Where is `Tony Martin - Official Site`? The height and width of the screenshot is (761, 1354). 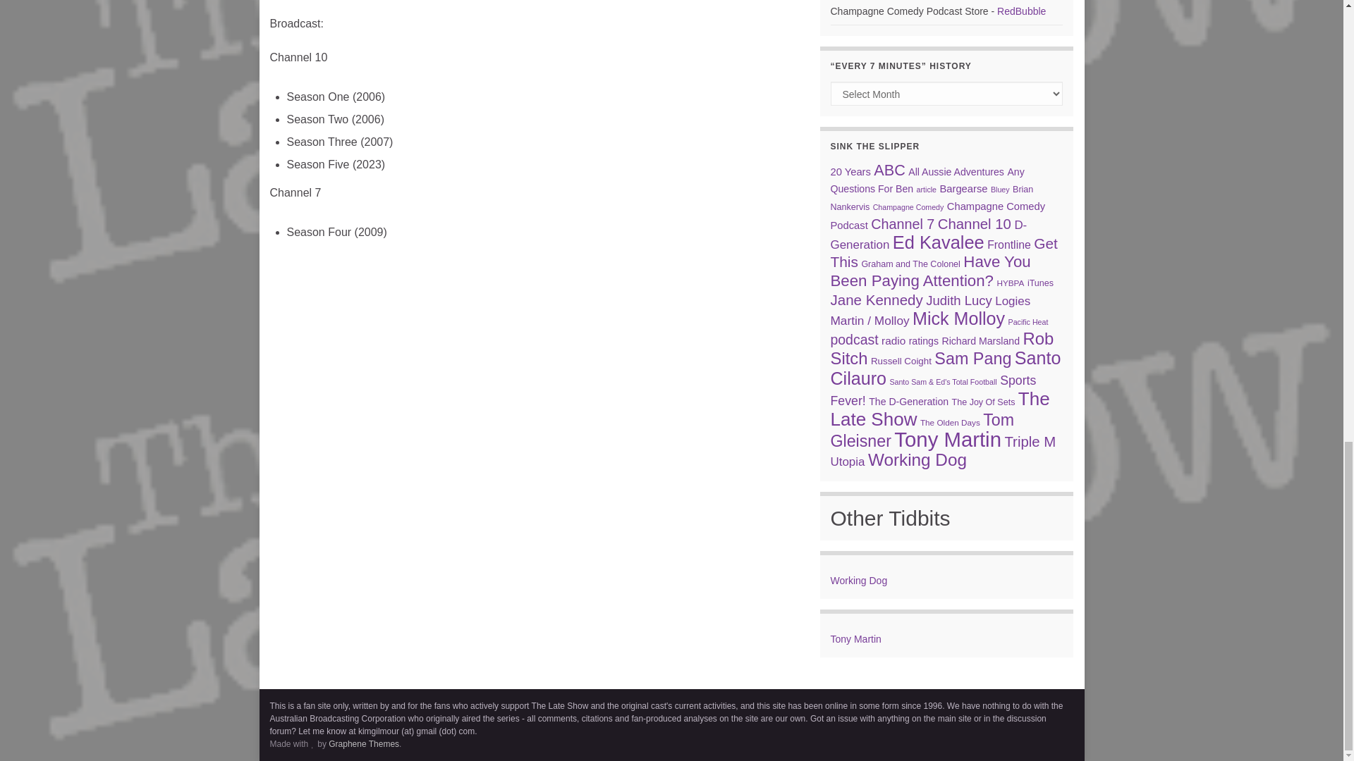 Tony Martin - Official Site is located at coordinates (856, 638).